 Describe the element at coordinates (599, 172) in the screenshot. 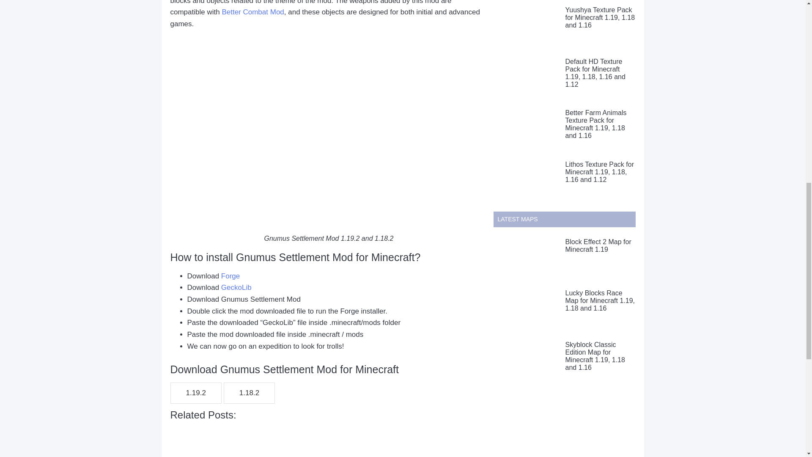

I see `Lithos Texture Pack for Minecraft 1.19, 1.18, 1.16 and 1.12` at that location.